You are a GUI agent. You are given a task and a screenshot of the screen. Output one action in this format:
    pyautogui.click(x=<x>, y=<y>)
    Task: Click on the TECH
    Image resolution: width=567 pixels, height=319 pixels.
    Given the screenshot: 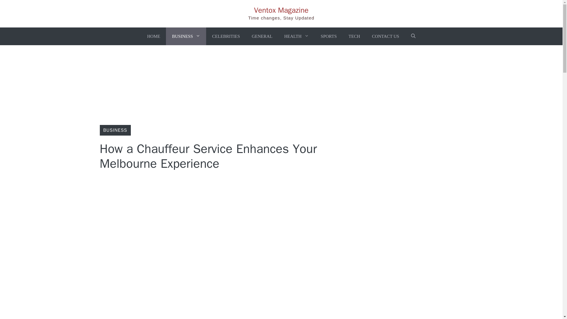 What is the action you would take?
    pyautogui.click(x=354, y=36)
    